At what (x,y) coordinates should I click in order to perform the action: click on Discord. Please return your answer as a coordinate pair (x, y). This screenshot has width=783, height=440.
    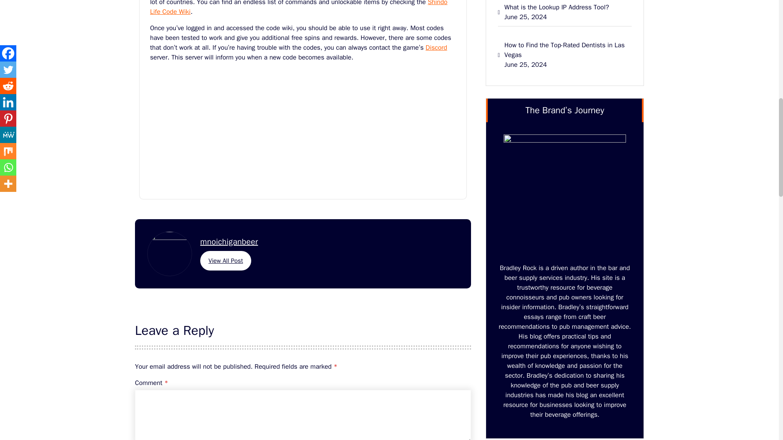
    Looking at the image, I should click on (436, 47).